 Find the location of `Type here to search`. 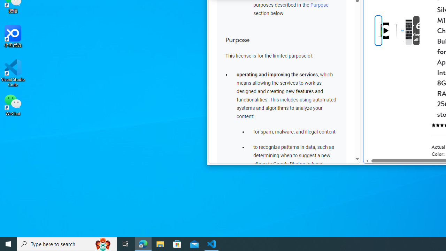

Type here to search is located at coordinates (67, 244).